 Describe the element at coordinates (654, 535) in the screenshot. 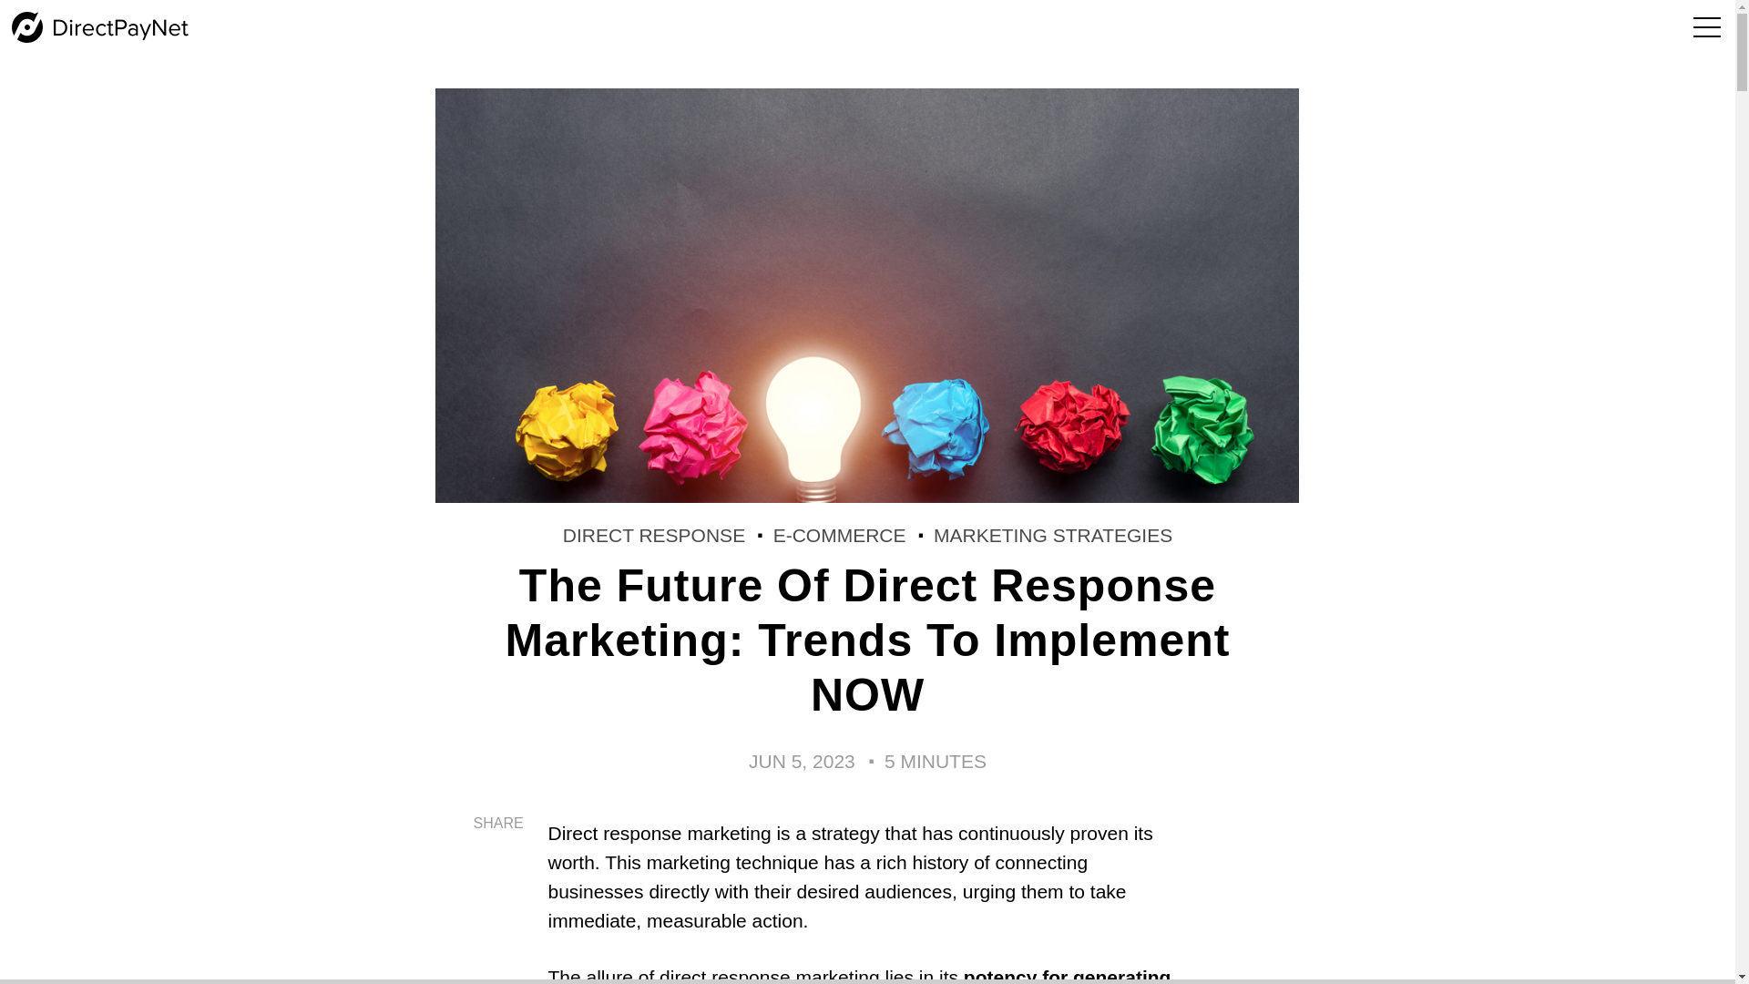

I see `DIRECT RESPONSE` at that location.